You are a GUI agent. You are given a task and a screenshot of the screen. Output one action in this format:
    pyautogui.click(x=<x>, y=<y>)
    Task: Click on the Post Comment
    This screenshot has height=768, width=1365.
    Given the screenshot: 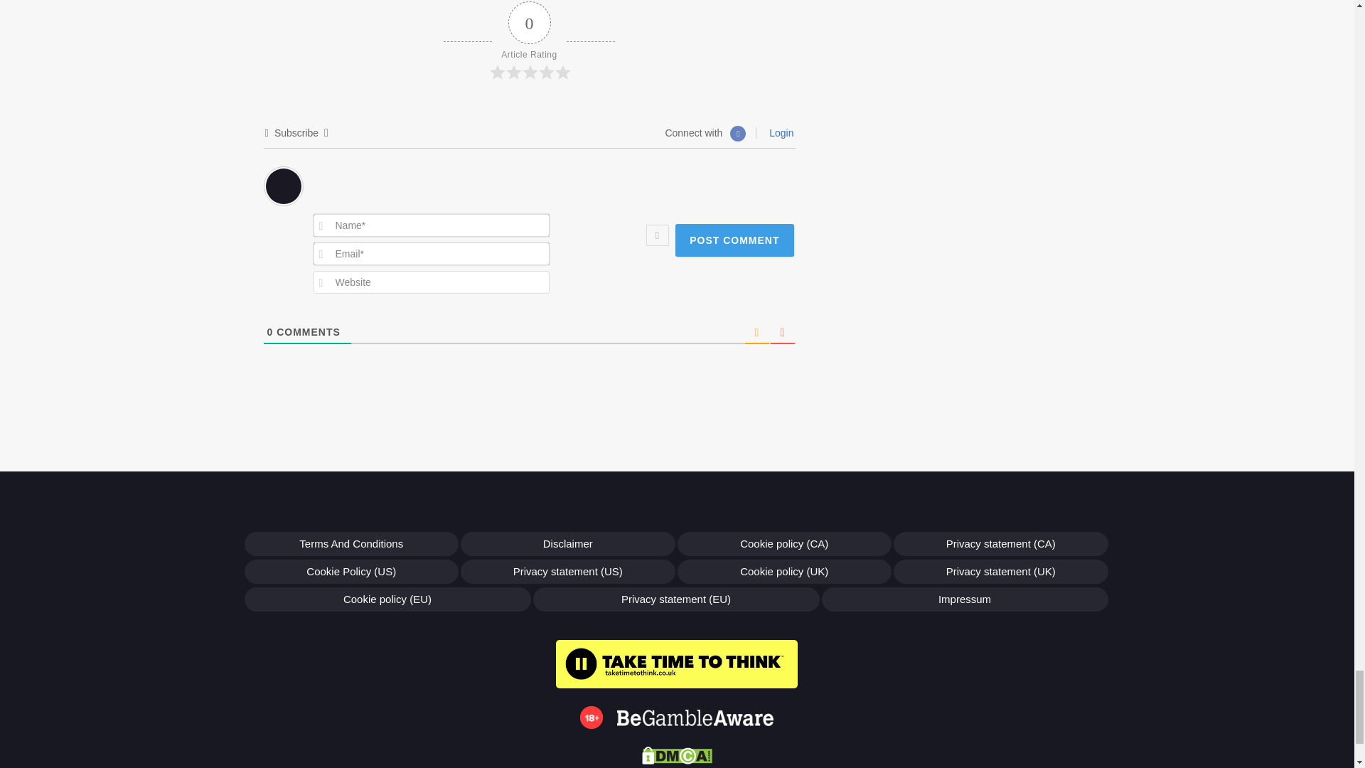 What is the action you would take?
    pyautogui.click(x=734, y=240)
    